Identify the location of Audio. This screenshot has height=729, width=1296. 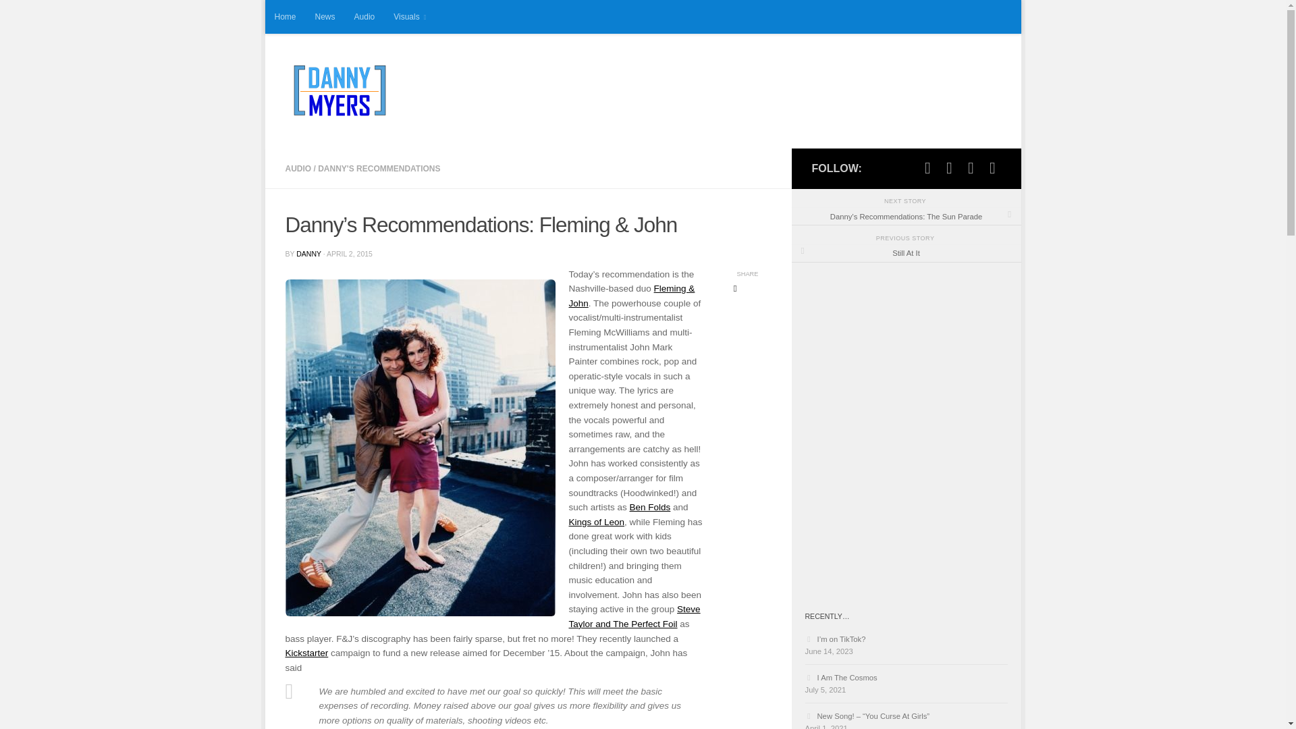
(364, 16).